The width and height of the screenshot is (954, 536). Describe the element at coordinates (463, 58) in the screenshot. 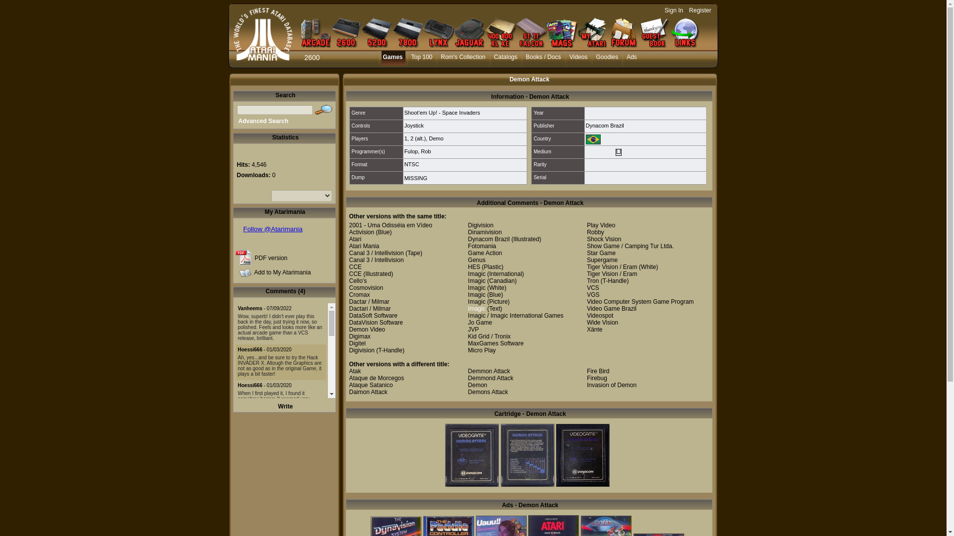

I see `Rom's Collection` at that location.